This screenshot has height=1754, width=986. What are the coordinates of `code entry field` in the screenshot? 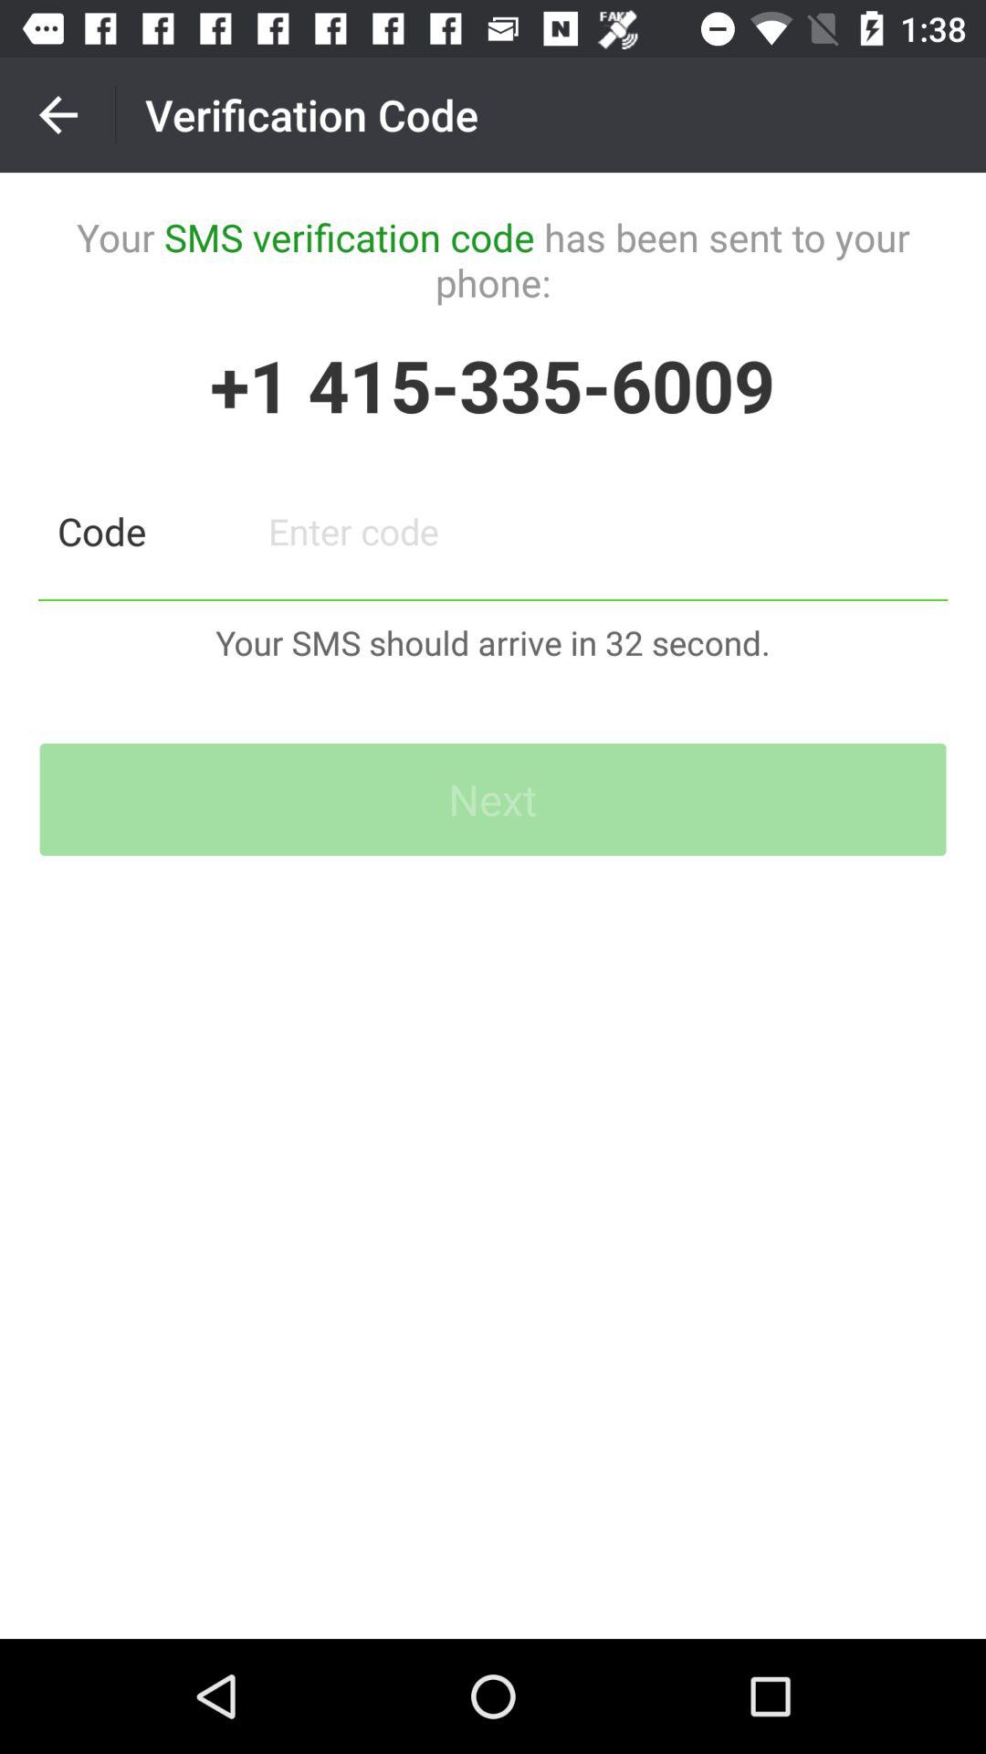 It's located at (599, 532).